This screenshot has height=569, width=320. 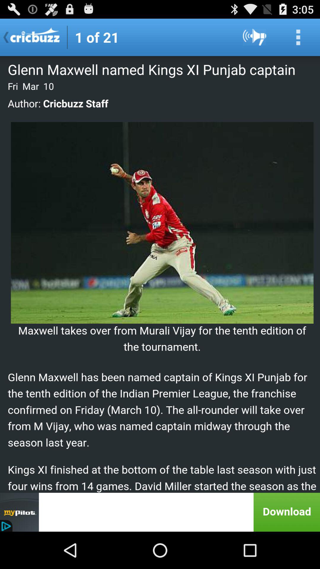 I want to click on setting option, so click(x=298, y=37).